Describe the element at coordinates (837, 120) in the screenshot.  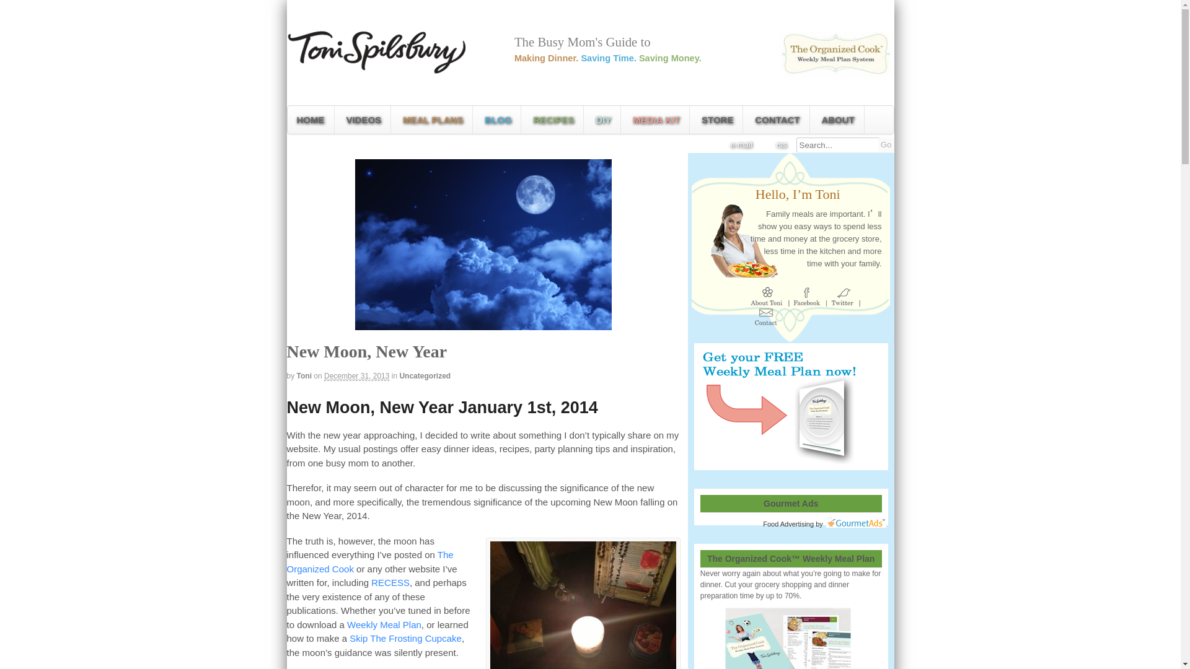
I see `ABOUT` at that location.